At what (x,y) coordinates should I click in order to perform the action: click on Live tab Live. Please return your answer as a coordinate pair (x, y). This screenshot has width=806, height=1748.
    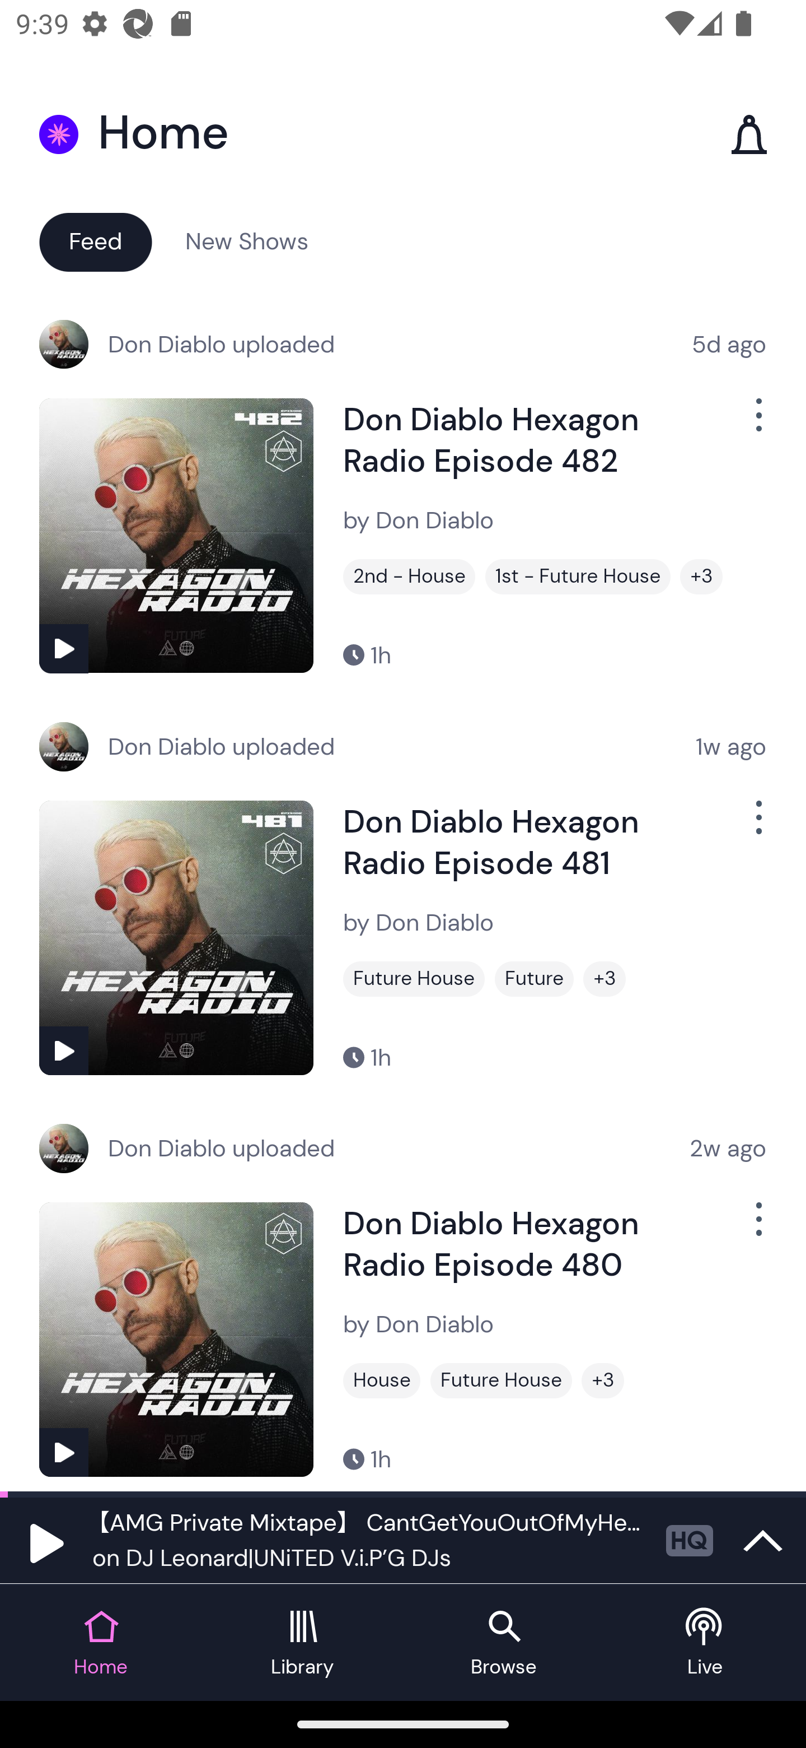
    Looking at the image, I should click on (705, 1643).